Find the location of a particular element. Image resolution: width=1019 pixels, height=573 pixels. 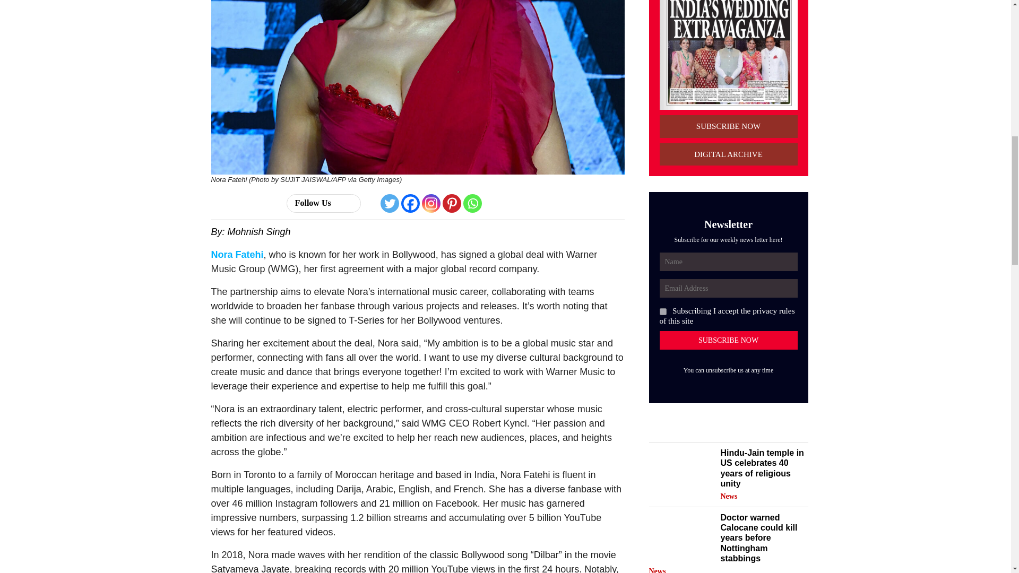

on is located at coordinates (662, 312).